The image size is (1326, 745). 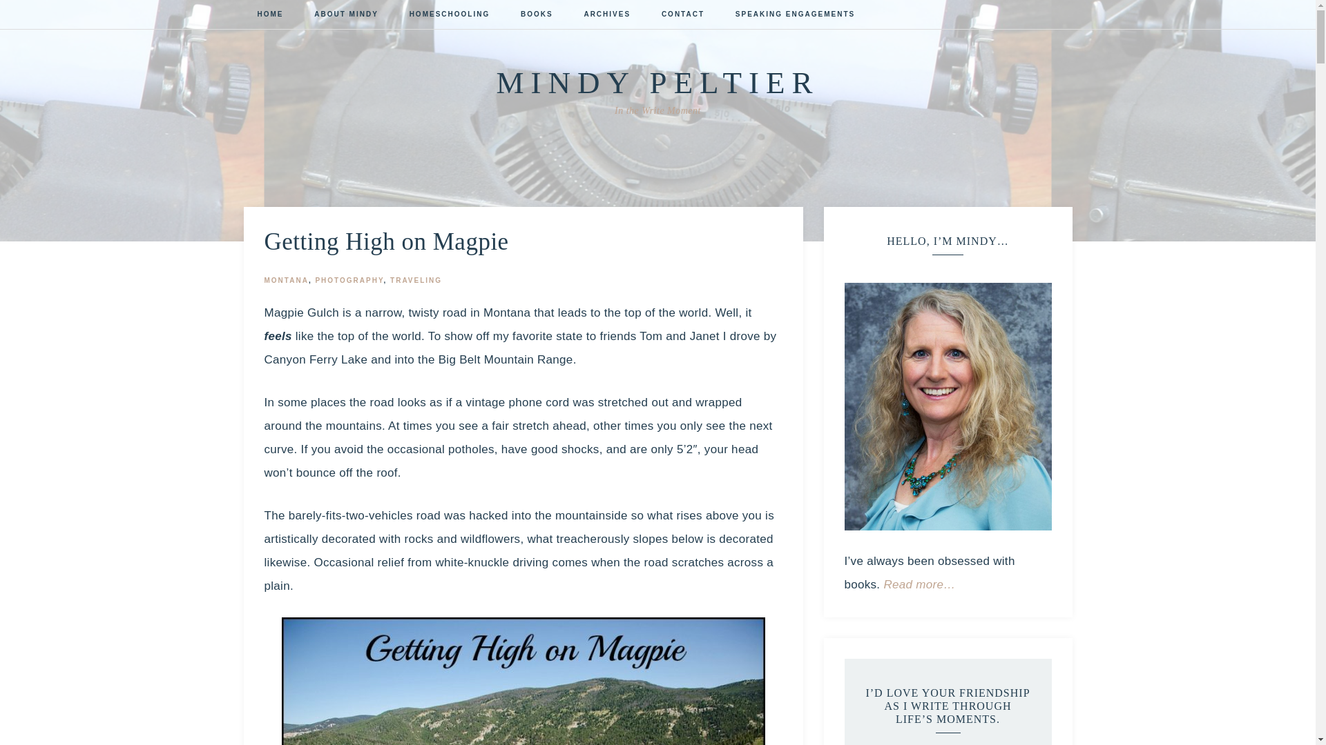 What do you see at coordinates (286, 280) in the screenshot?
I see `MONTANA` at bounding box center [286, 280].